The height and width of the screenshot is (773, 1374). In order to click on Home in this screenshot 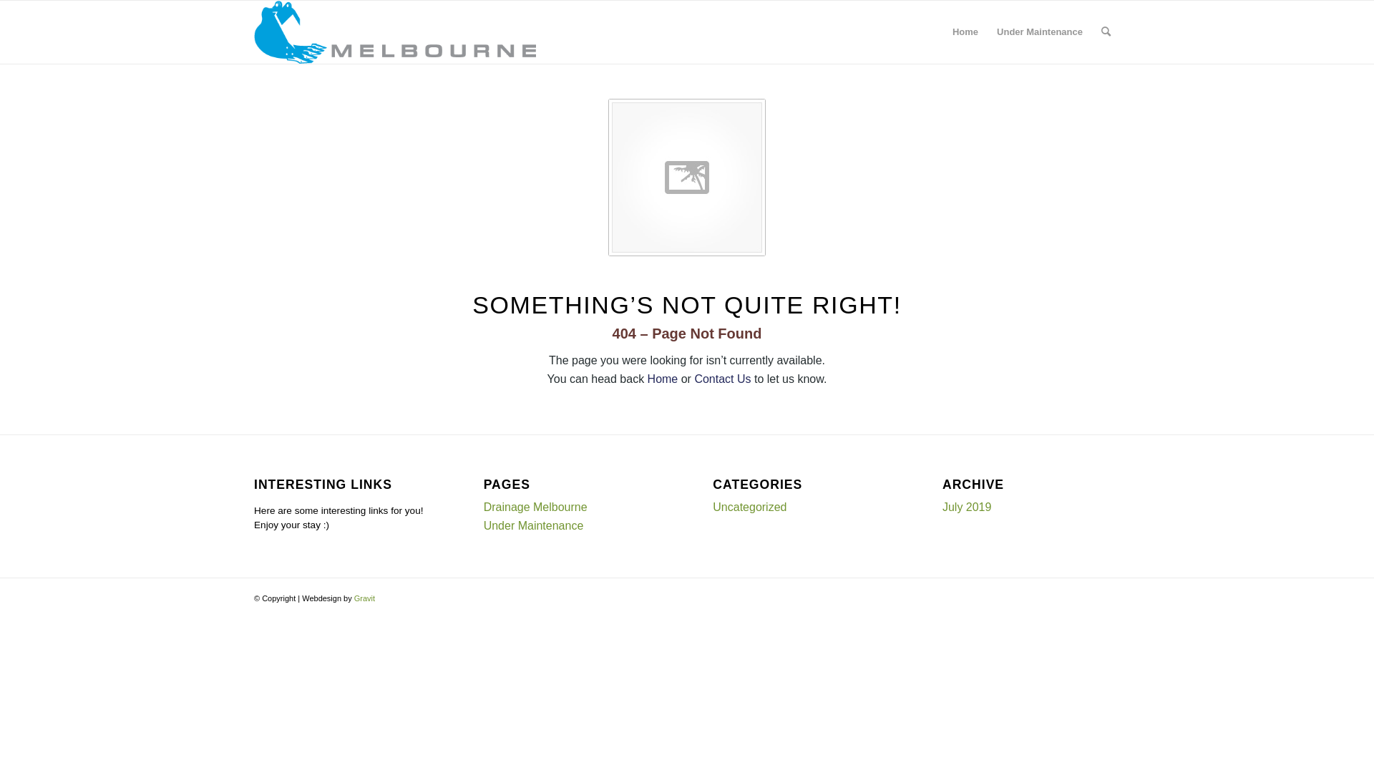, I will do `click(663, 379)`.